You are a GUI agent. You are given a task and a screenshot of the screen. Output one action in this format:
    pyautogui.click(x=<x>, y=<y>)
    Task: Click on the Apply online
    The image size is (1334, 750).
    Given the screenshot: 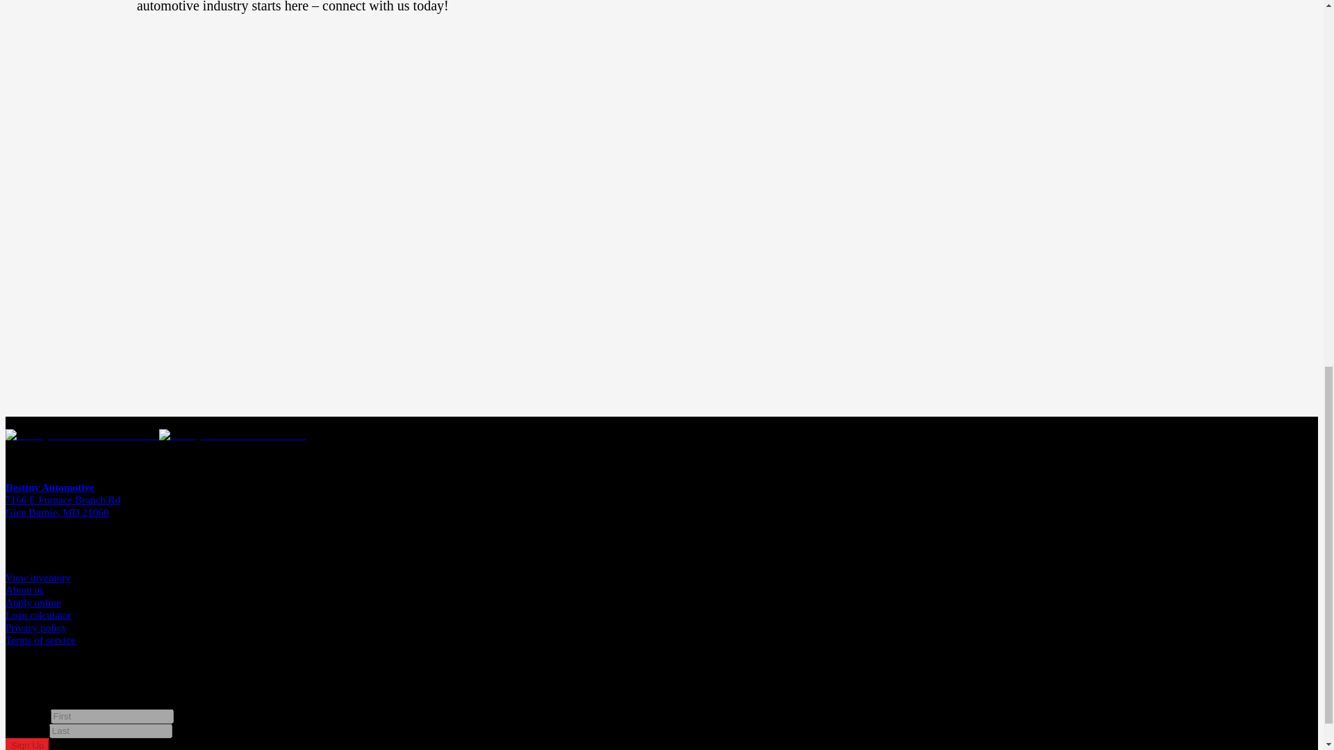 What is the action you would take?
    pyautogui.click(x=33, y=601)
    